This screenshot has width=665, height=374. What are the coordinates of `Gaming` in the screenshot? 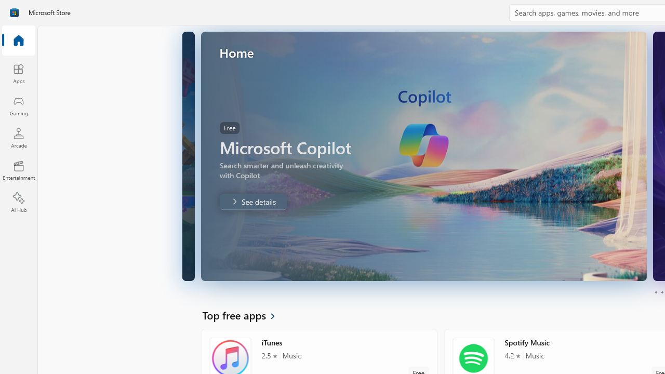 It's located at (19, 105).